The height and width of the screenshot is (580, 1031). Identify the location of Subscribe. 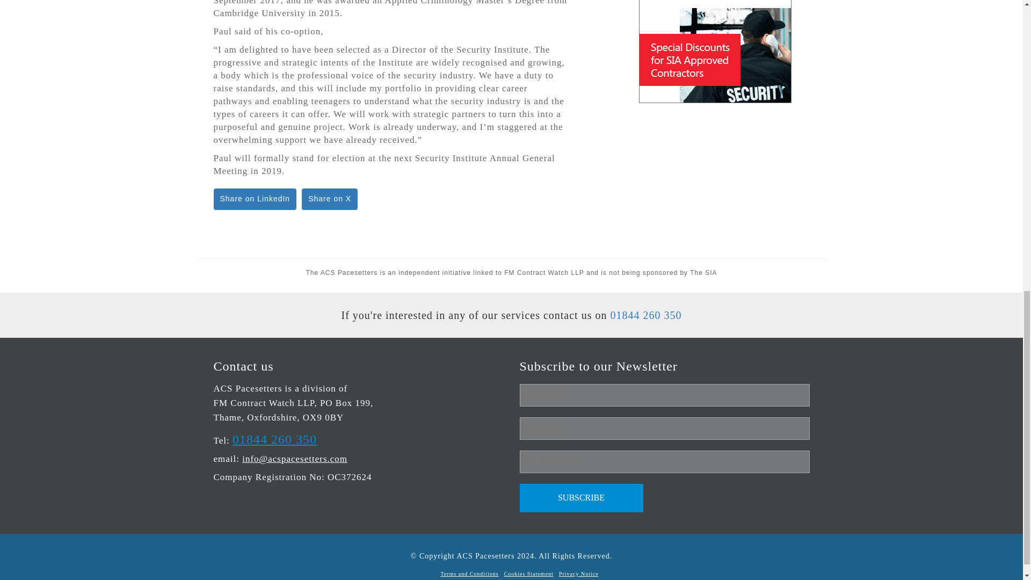
(581, 497).